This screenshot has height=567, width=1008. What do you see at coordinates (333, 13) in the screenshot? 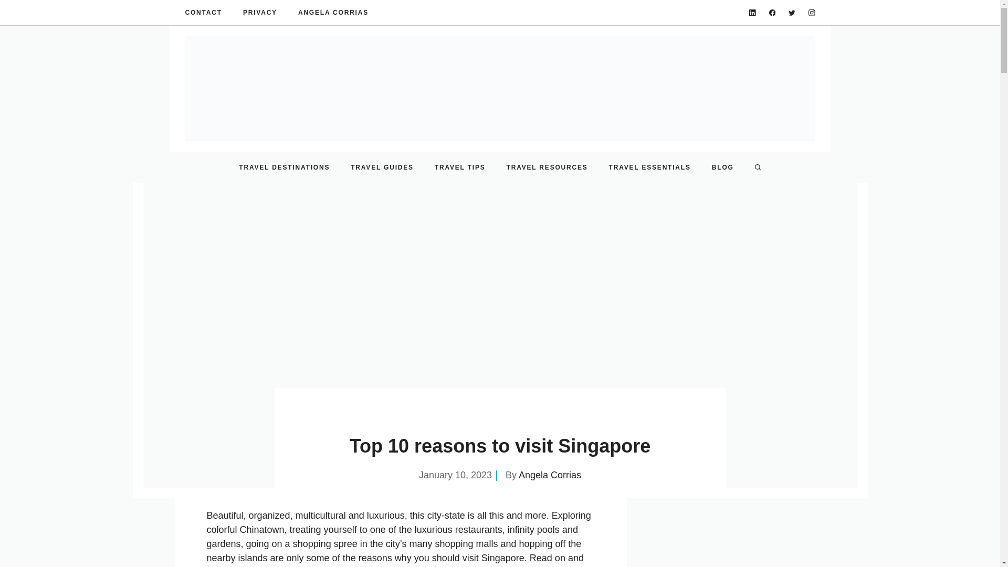
I see `ANGELA CORRIAS` at bounding box center [333, 13].